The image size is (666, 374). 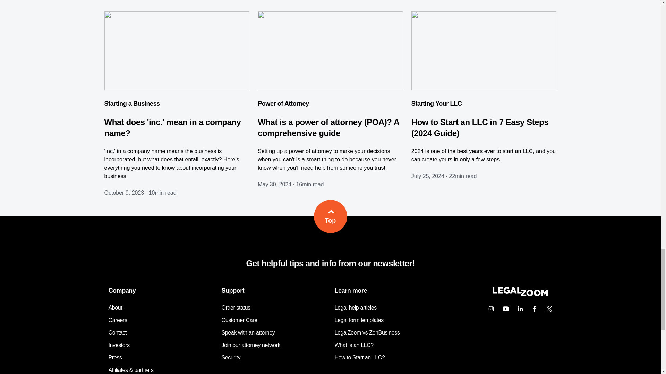 I want to click on LegalZoom, so click(x=520, y=294).